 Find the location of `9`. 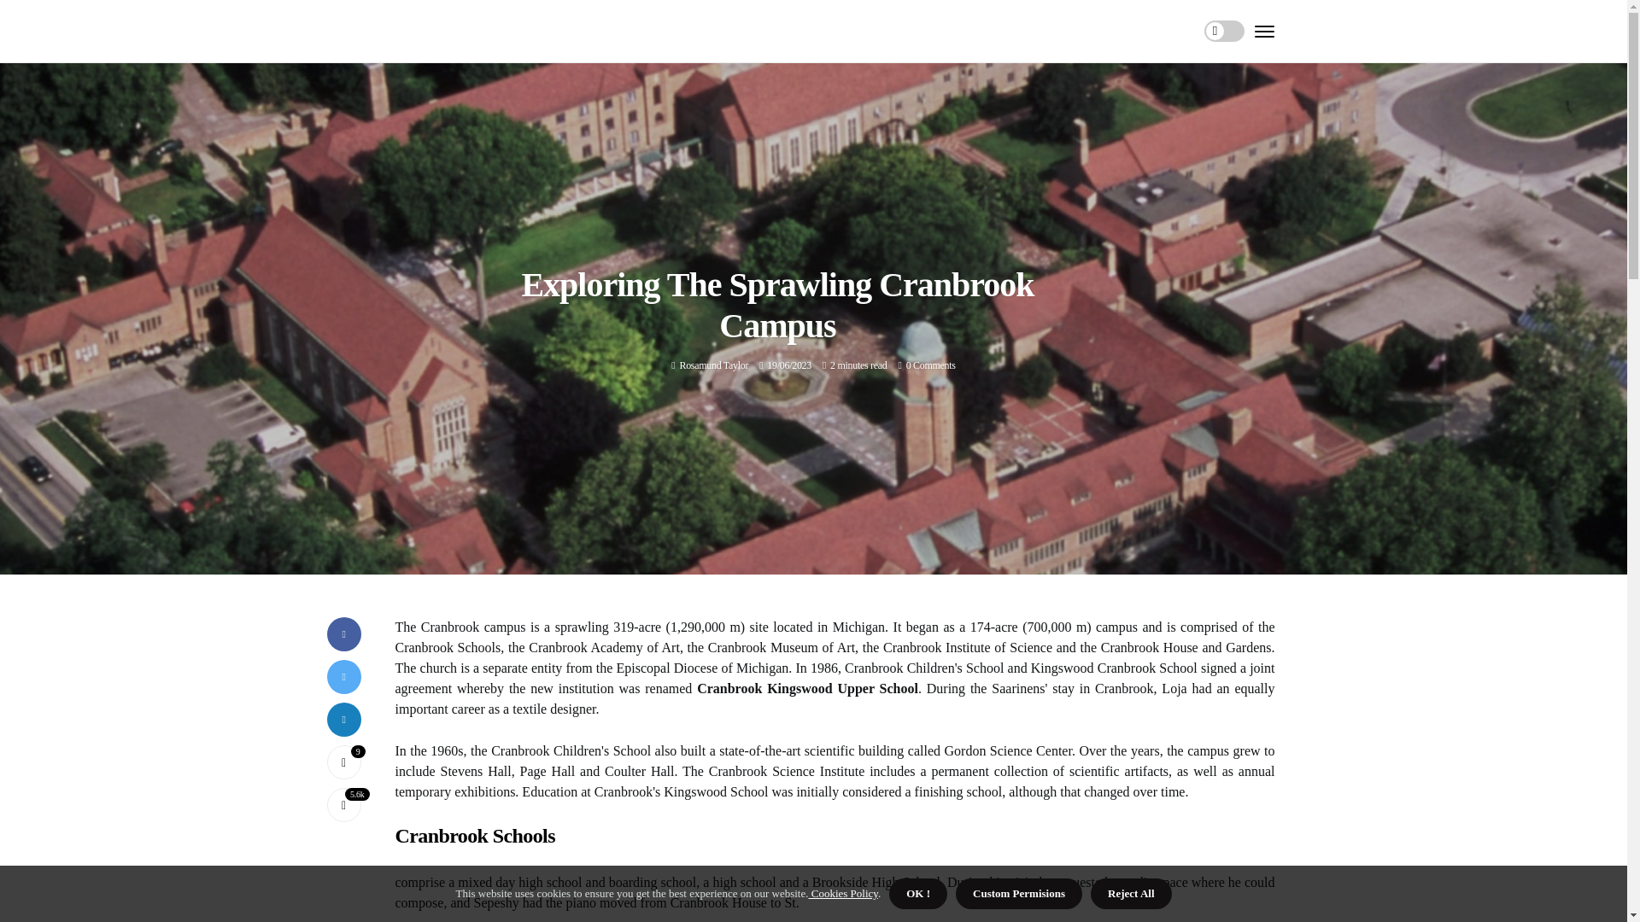

9 is located at coordinates (343, 762).